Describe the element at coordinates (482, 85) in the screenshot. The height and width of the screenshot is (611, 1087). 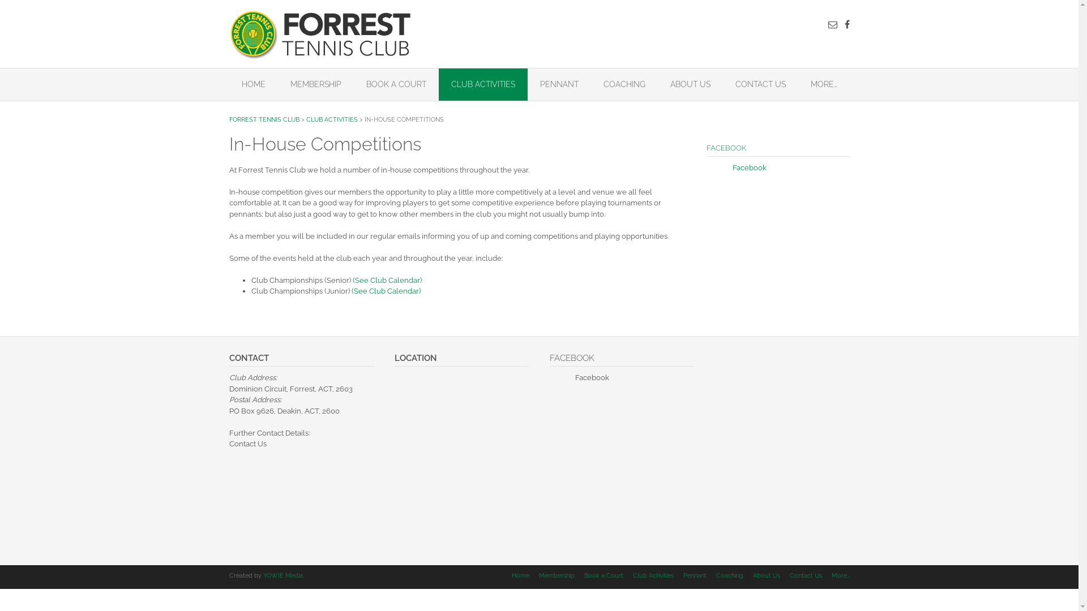
I see `CLUB ACTIVITIES` at that location.